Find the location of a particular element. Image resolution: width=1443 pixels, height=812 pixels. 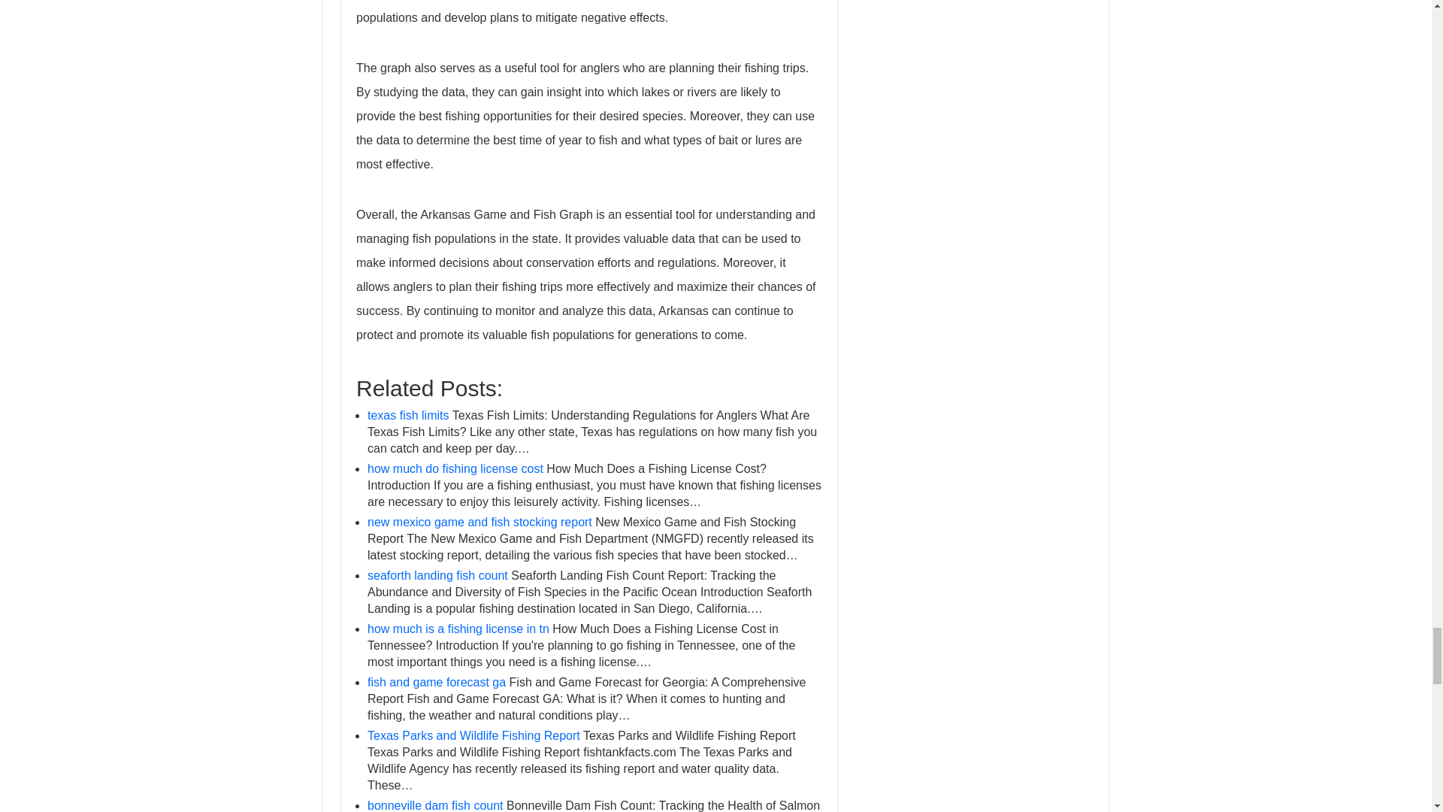

texas fish limits is located at coordinates (408, 415).